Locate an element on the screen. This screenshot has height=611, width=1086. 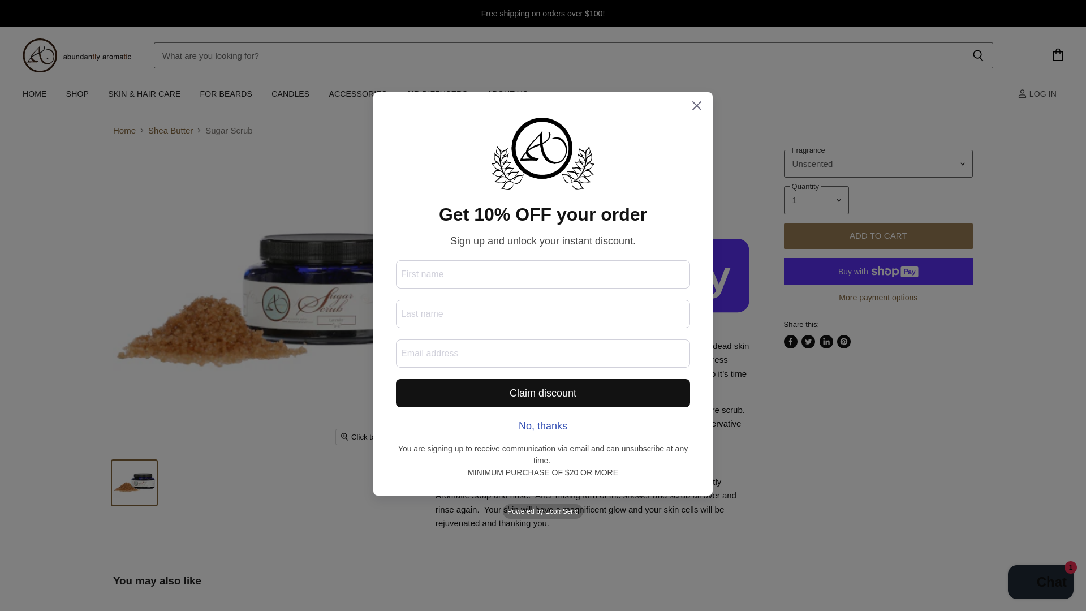
SHOP is located at coordinates (77, 94).